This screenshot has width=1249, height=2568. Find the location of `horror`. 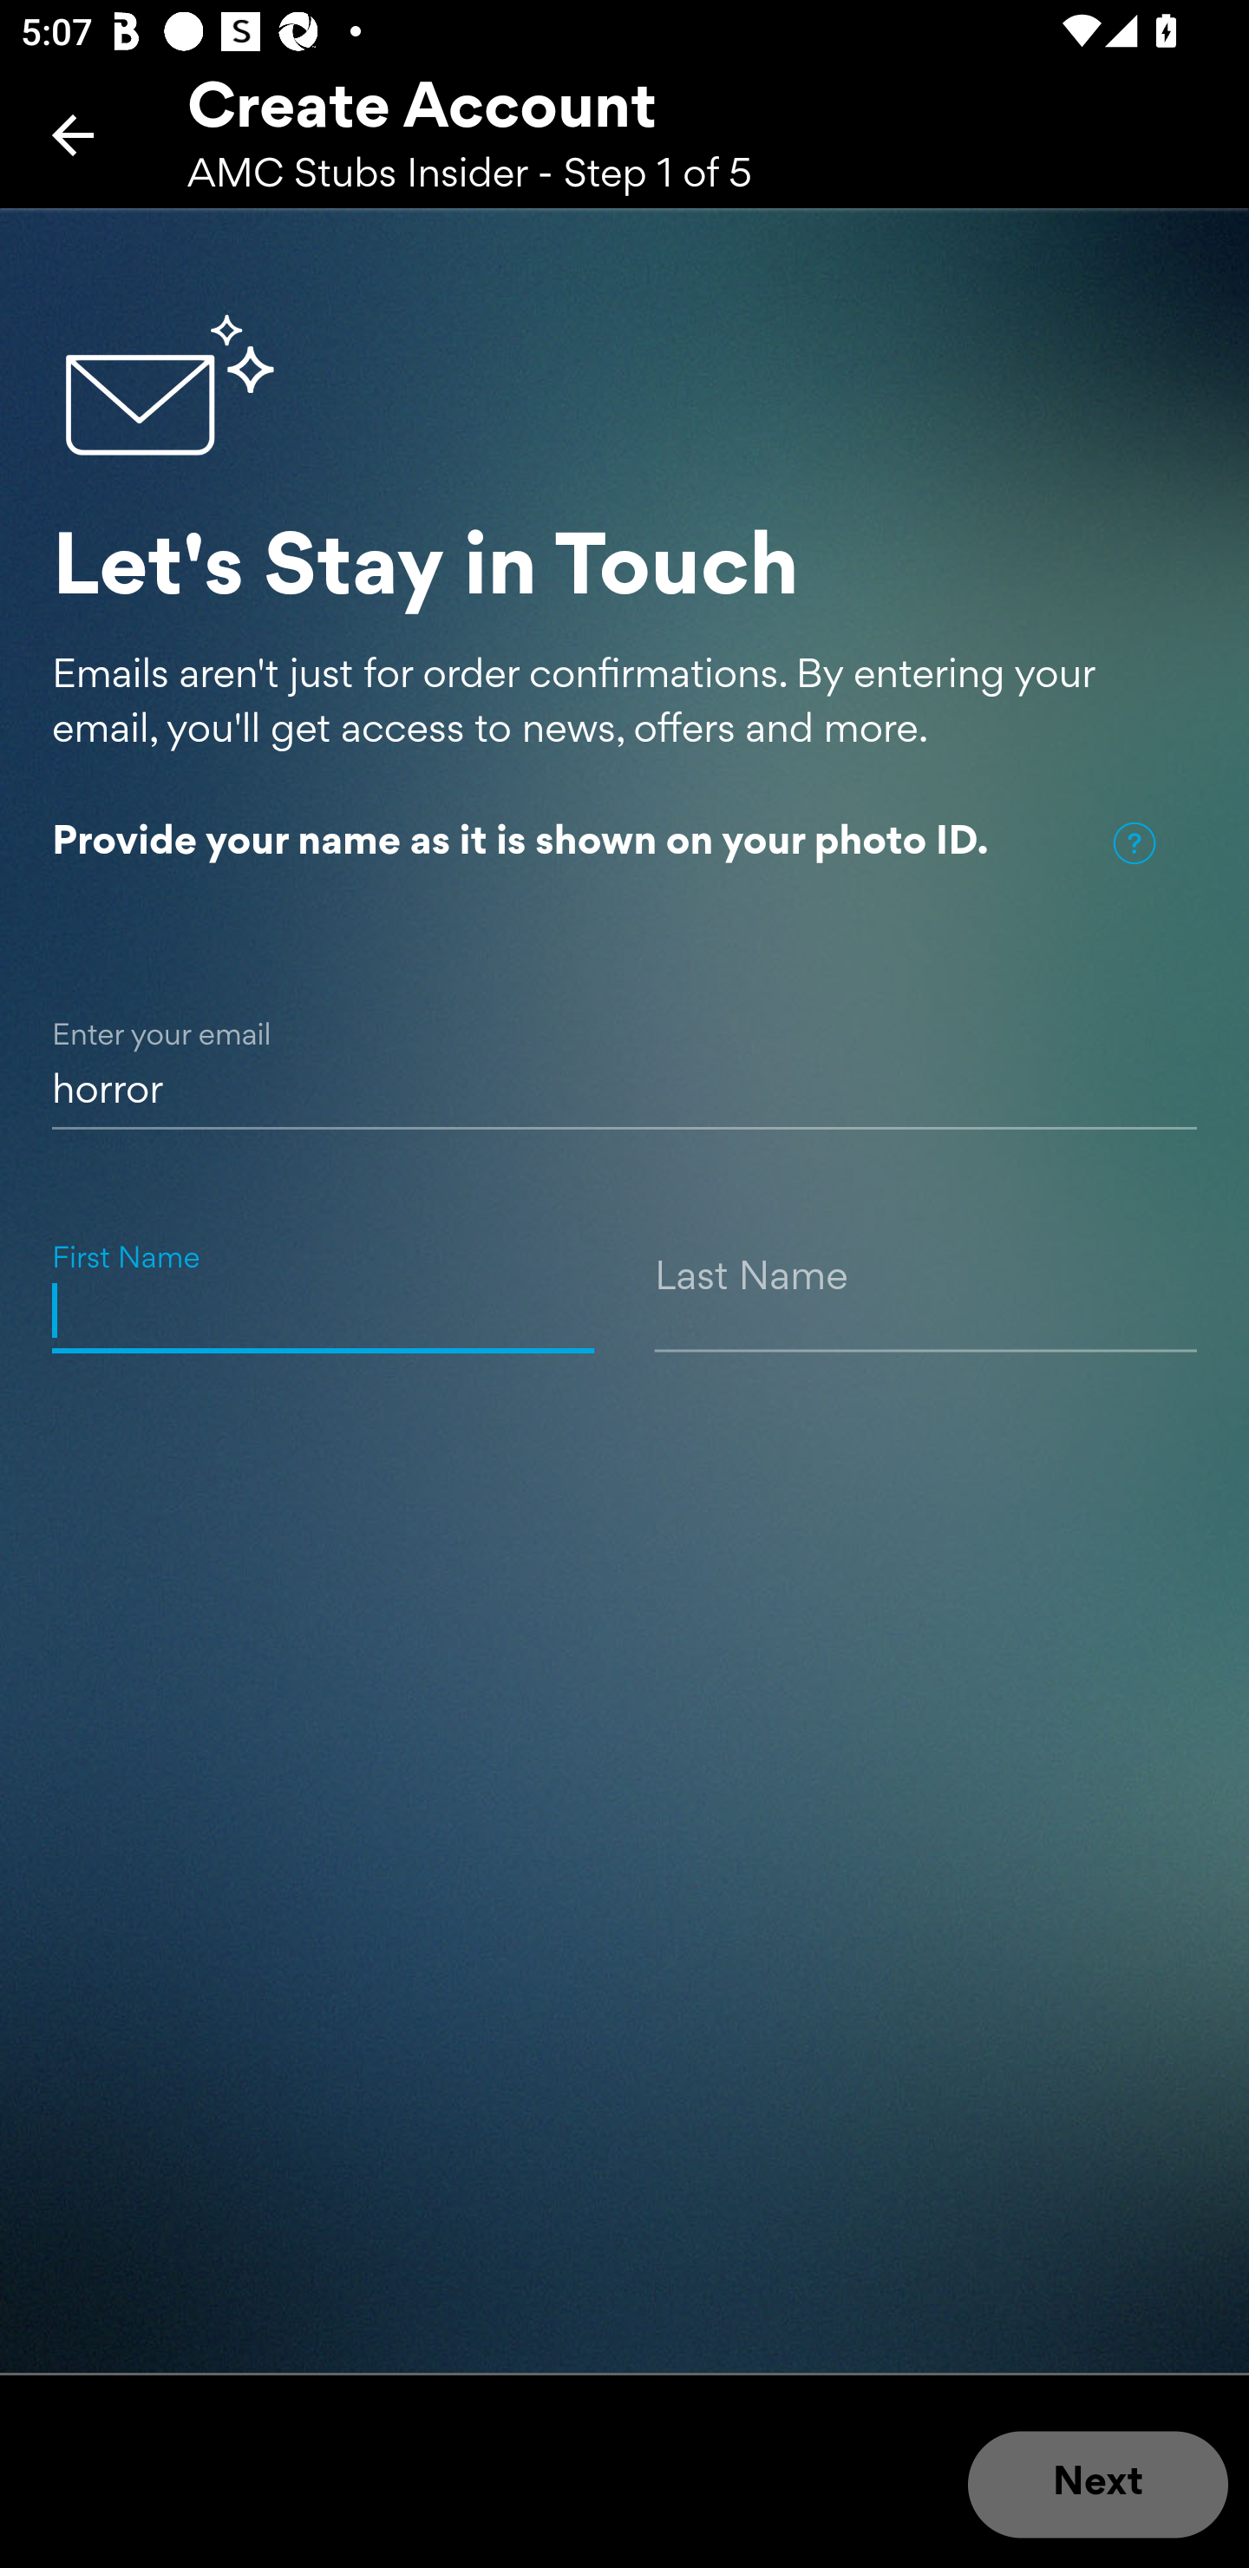

horror is located at coordinates (624, 1057).